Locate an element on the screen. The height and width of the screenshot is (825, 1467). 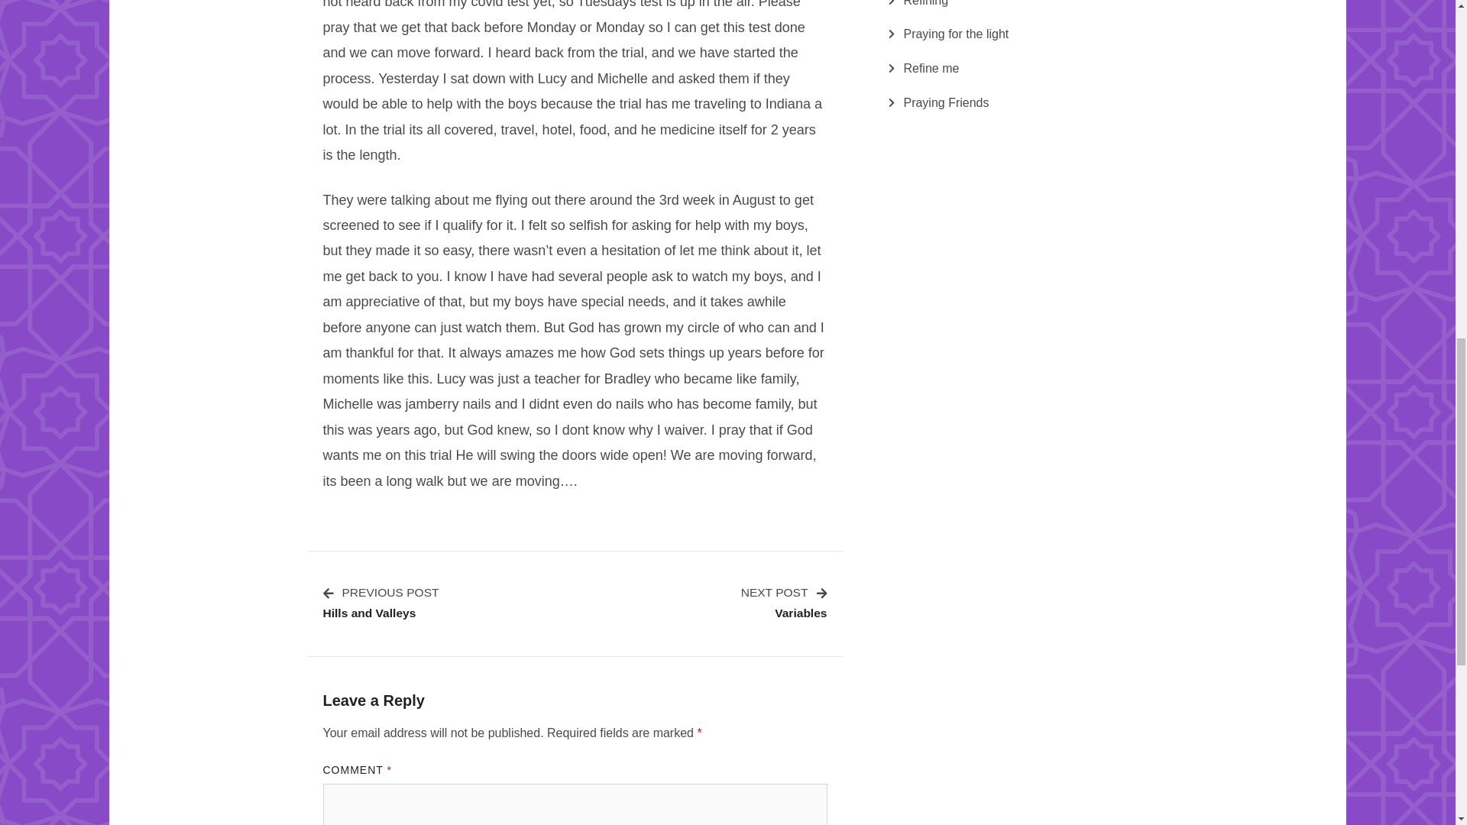
Refining is located at coordinates (946, 102).